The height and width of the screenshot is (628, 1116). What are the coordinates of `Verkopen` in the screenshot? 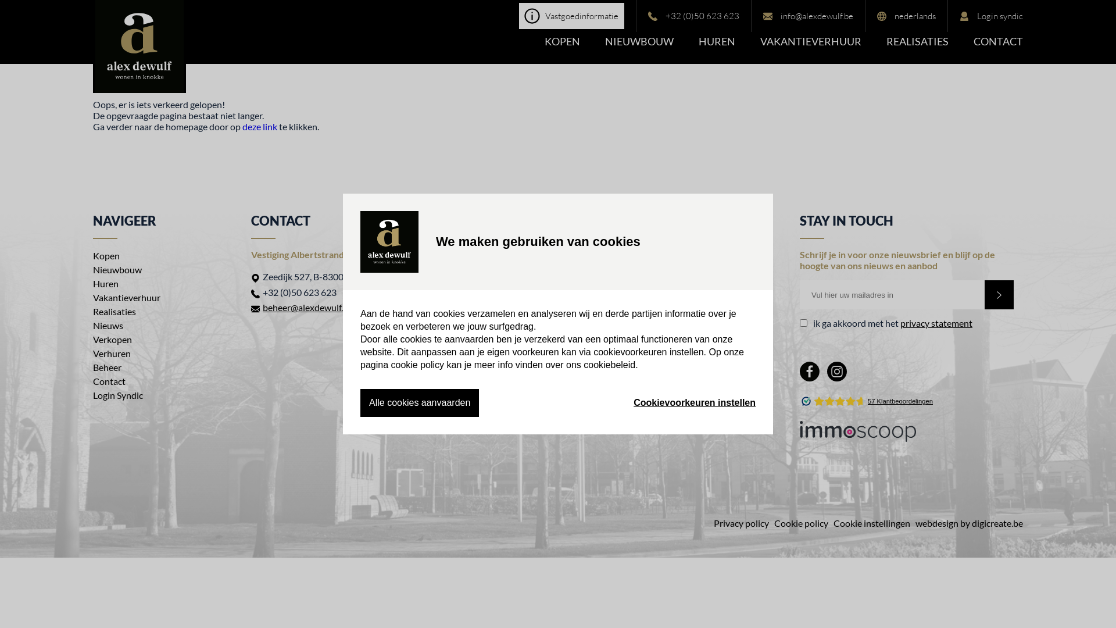 It's located at (113, 340).